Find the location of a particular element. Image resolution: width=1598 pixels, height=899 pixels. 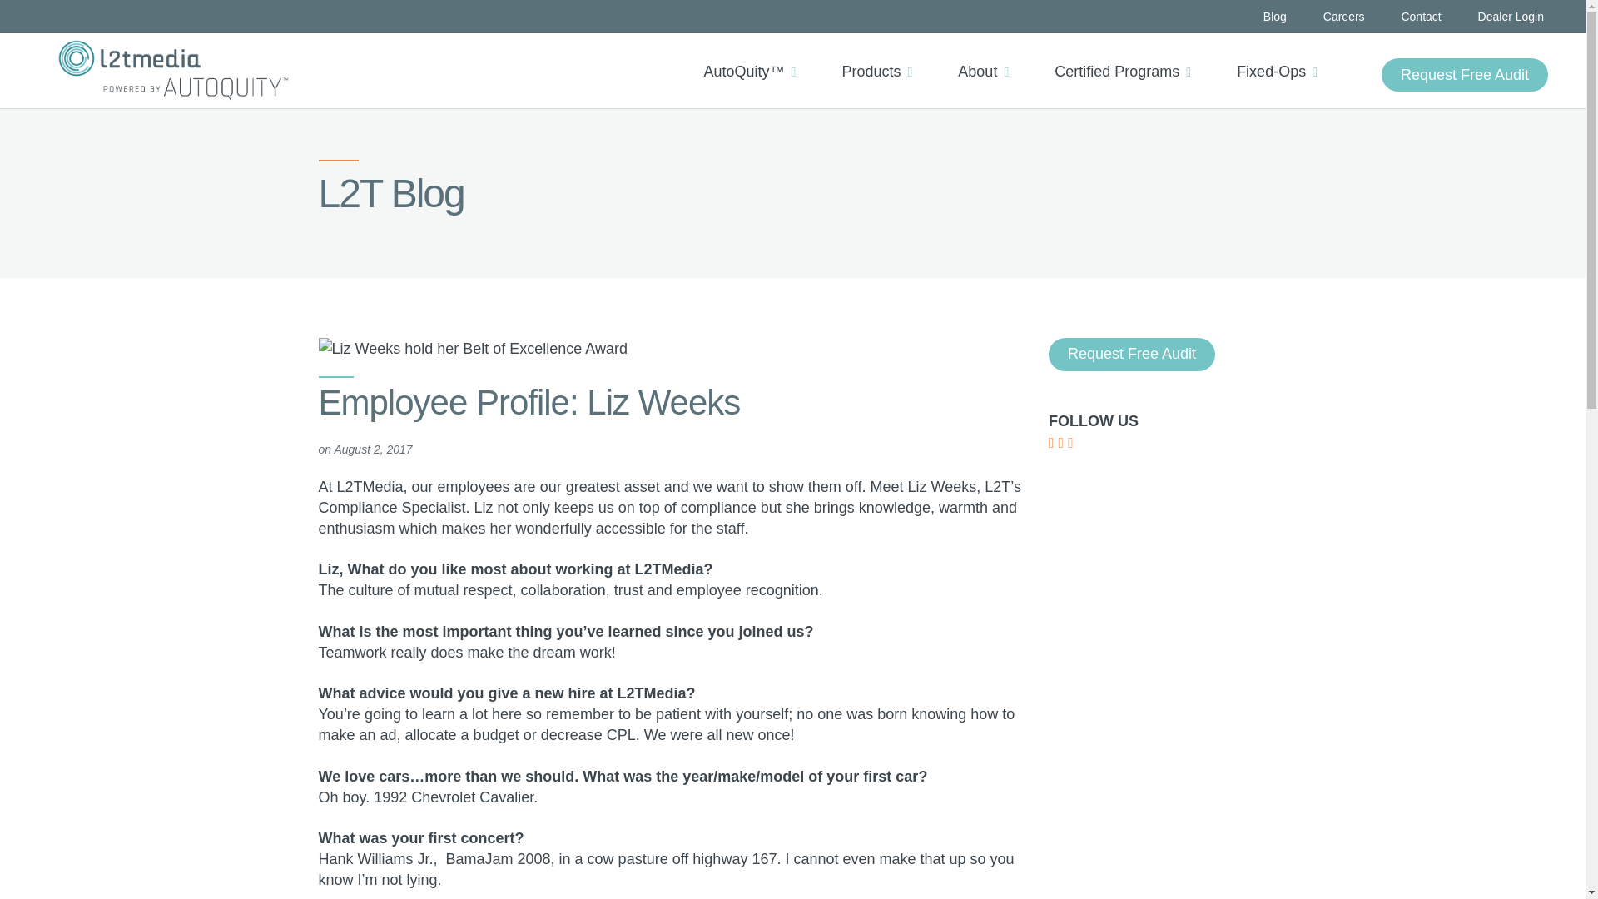

Blog is located at coordinates (1275, 17).